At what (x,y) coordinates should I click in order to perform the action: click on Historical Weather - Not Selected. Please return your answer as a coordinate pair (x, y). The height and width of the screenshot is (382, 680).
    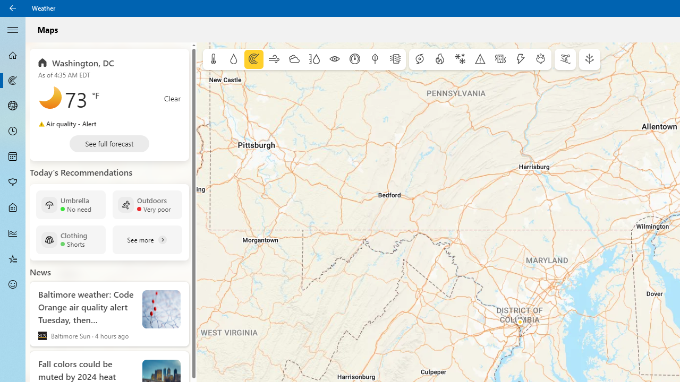
    Looking at the image, I should click on (13, 233).